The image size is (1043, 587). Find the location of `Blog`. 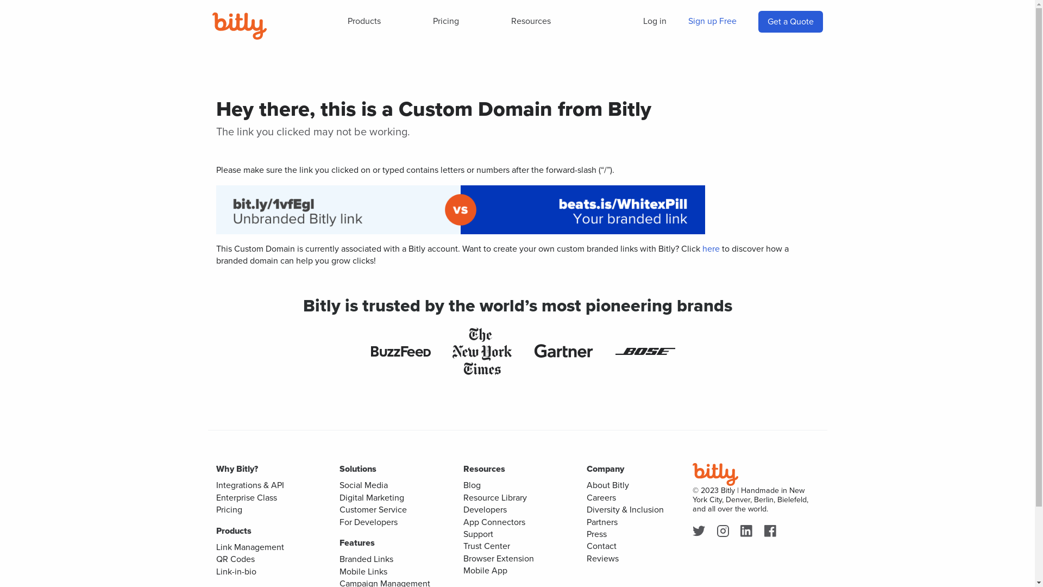

Blog is located at coordinates (472, 485).